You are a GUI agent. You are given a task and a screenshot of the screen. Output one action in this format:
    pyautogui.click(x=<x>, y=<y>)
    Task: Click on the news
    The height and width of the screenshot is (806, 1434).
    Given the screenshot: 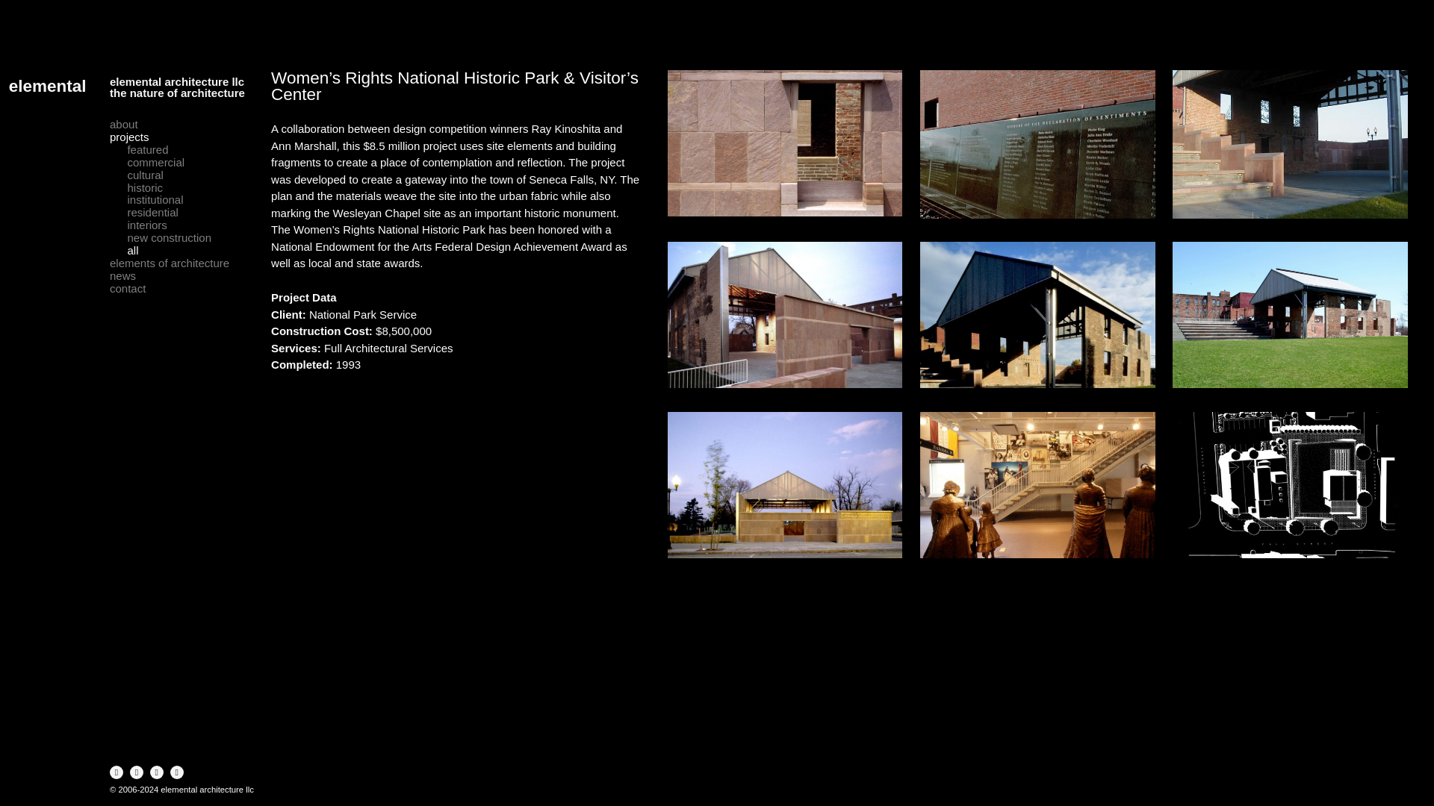 What is the action you would take?
    pyautogui.click(x=122, y=276)
    